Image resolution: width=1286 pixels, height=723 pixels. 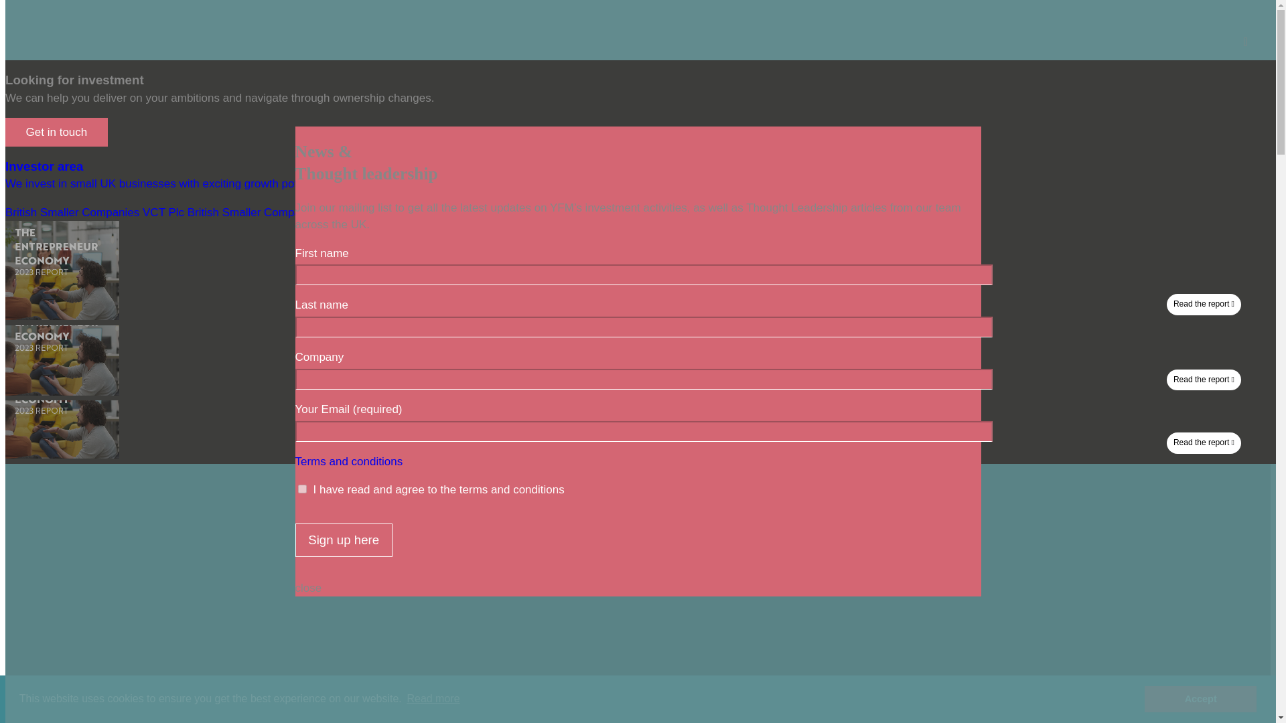 I want to click on Accept, so click(x=1200, y=698).